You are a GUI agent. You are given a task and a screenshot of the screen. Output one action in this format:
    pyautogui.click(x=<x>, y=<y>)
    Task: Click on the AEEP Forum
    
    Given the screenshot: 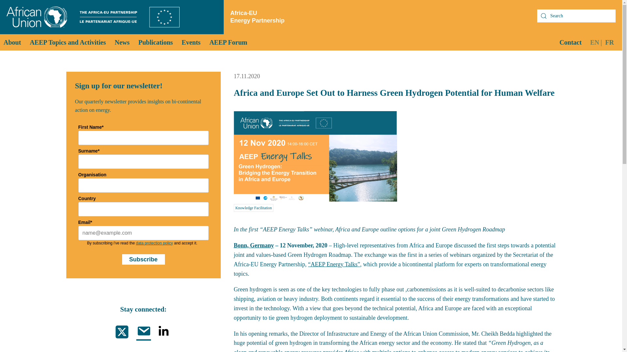 What is the action you would take?
    pyautogui.click(x=228, y=42)
    